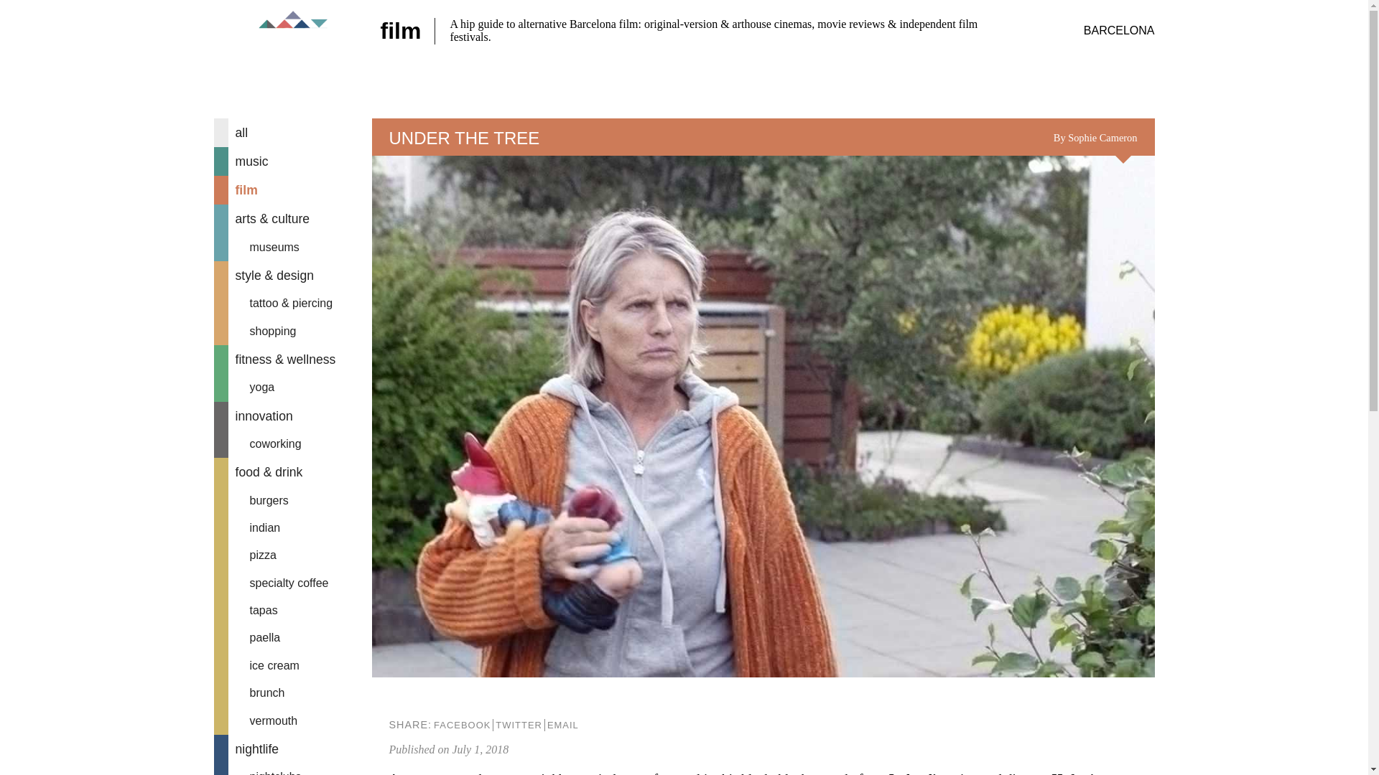 Image resolution: width=1379 pixels, height=775 pixels. Describe the element at coordinates (293, 769) in the screenshot. I see `nightclubs` at that location.